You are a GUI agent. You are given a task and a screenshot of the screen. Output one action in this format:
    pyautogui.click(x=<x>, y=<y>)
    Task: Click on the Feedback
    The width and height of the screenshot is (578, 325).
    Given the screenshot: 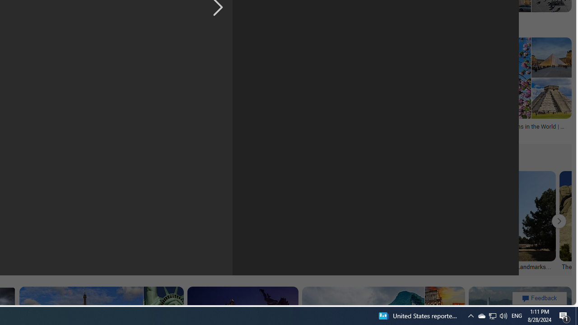 What is the action you would take?
    pyautogui.click(x=539, y=298)
    